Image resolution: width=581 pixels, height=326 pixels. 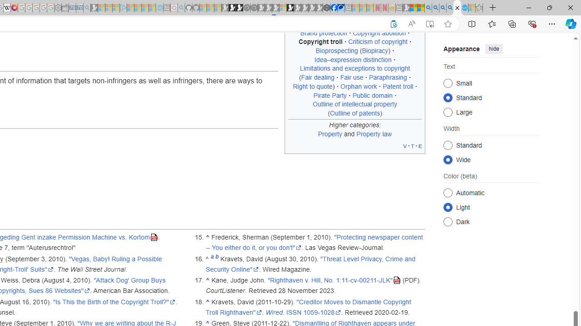 I want to click on Bing Real Estate - Home sales and rental listings - Sleeping, so click(x=87, y=8).